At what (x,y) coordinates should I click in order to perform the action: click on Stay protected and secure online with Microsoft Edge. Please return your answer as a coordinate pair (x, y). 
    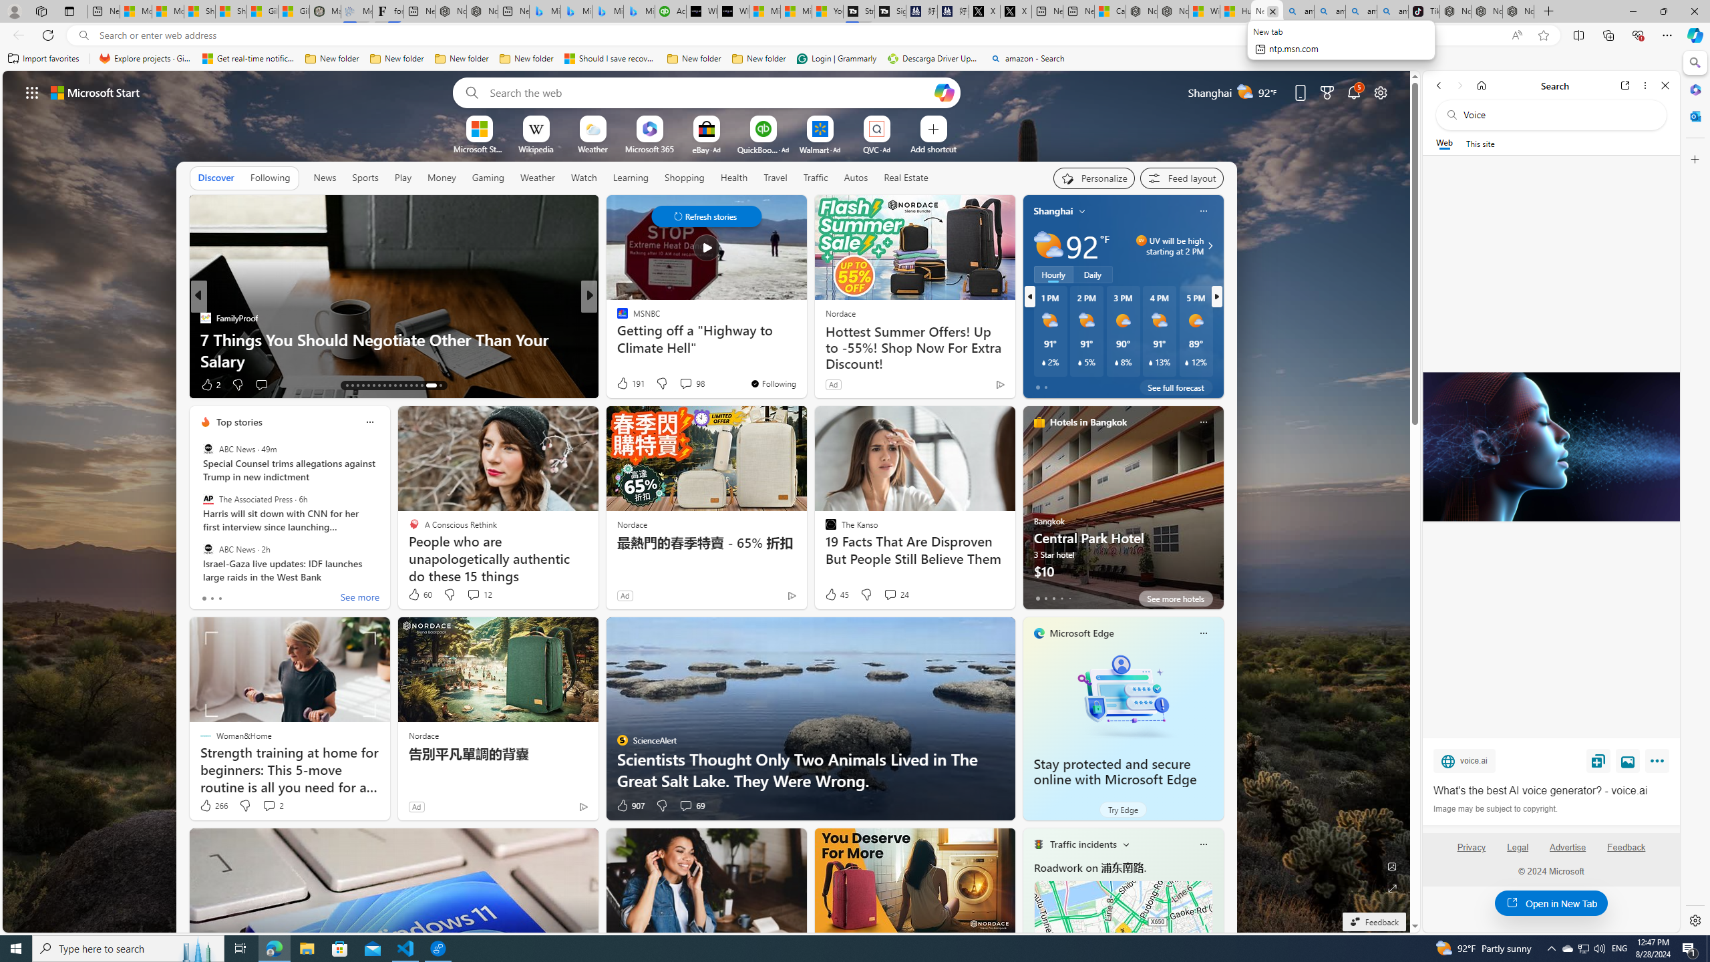
    Looking at the image, I should click on (1122, 696).